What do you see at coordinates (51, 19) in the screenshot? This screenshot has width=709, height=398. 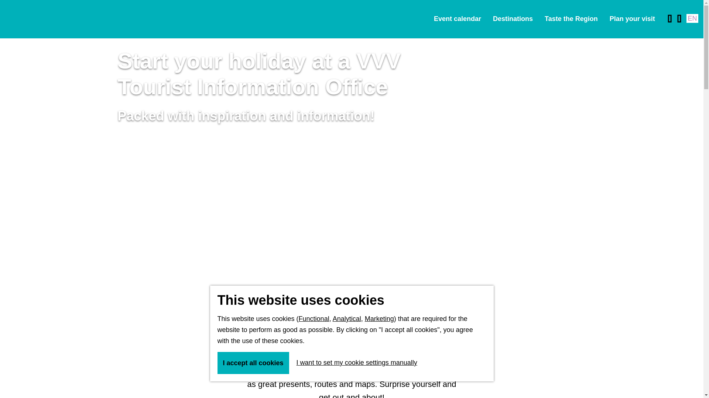 I see `Go to the homepage of Streek van Verrassingen` at bounding box center [51, 19].